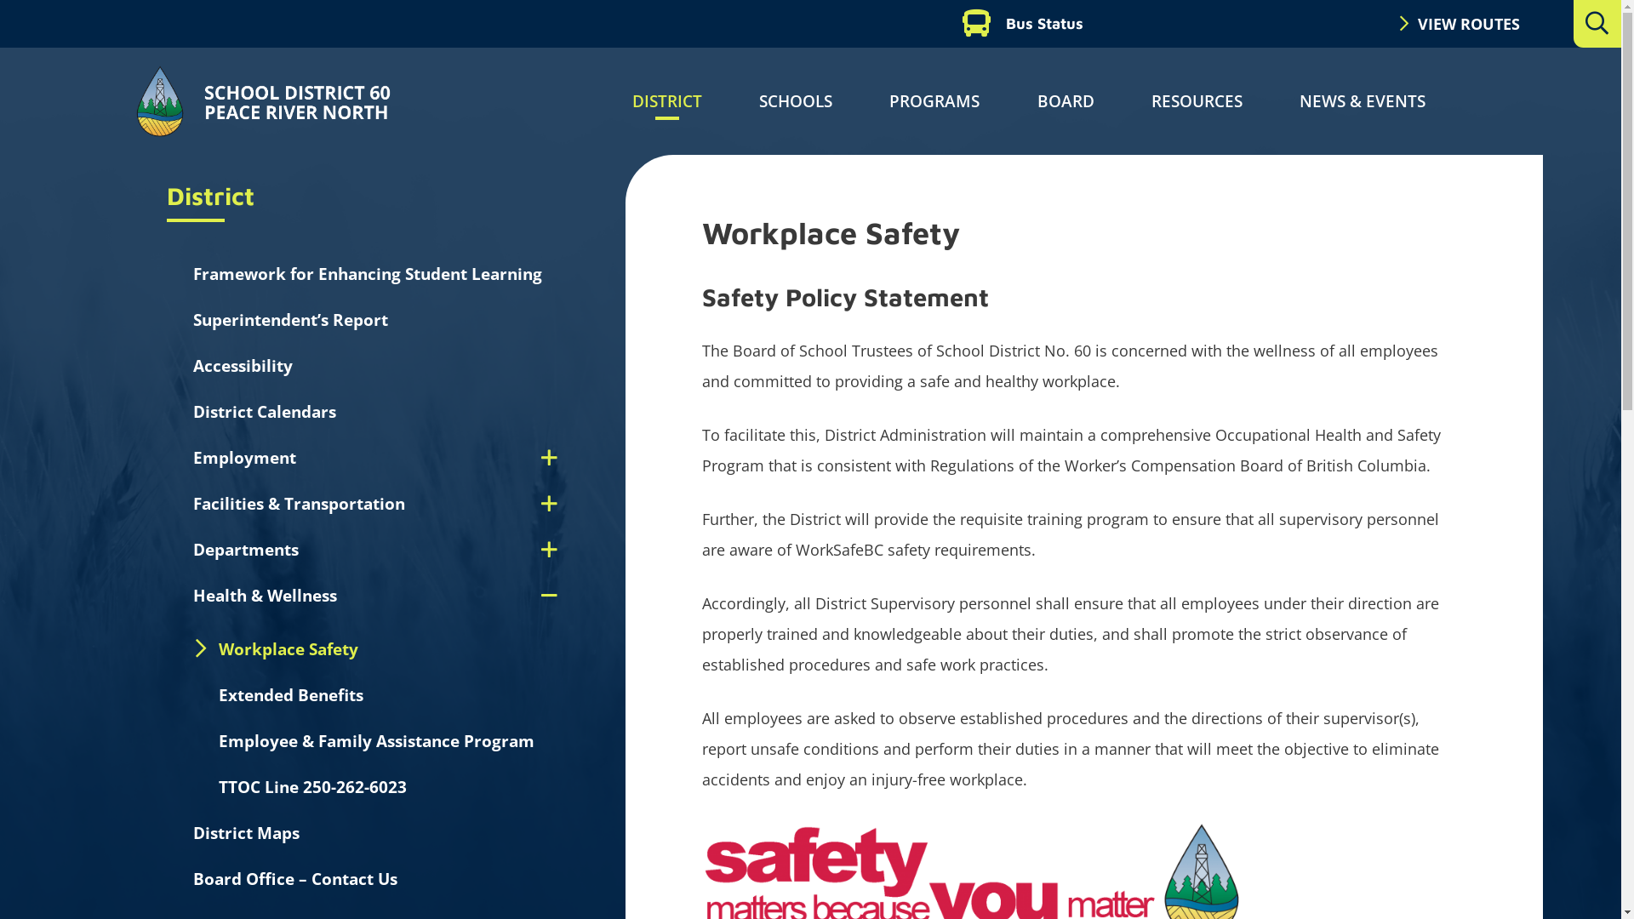  What do you see at coordinates (243, 366) in the screenshot?
I see `Accessibility` at bounding box center [243, 366].